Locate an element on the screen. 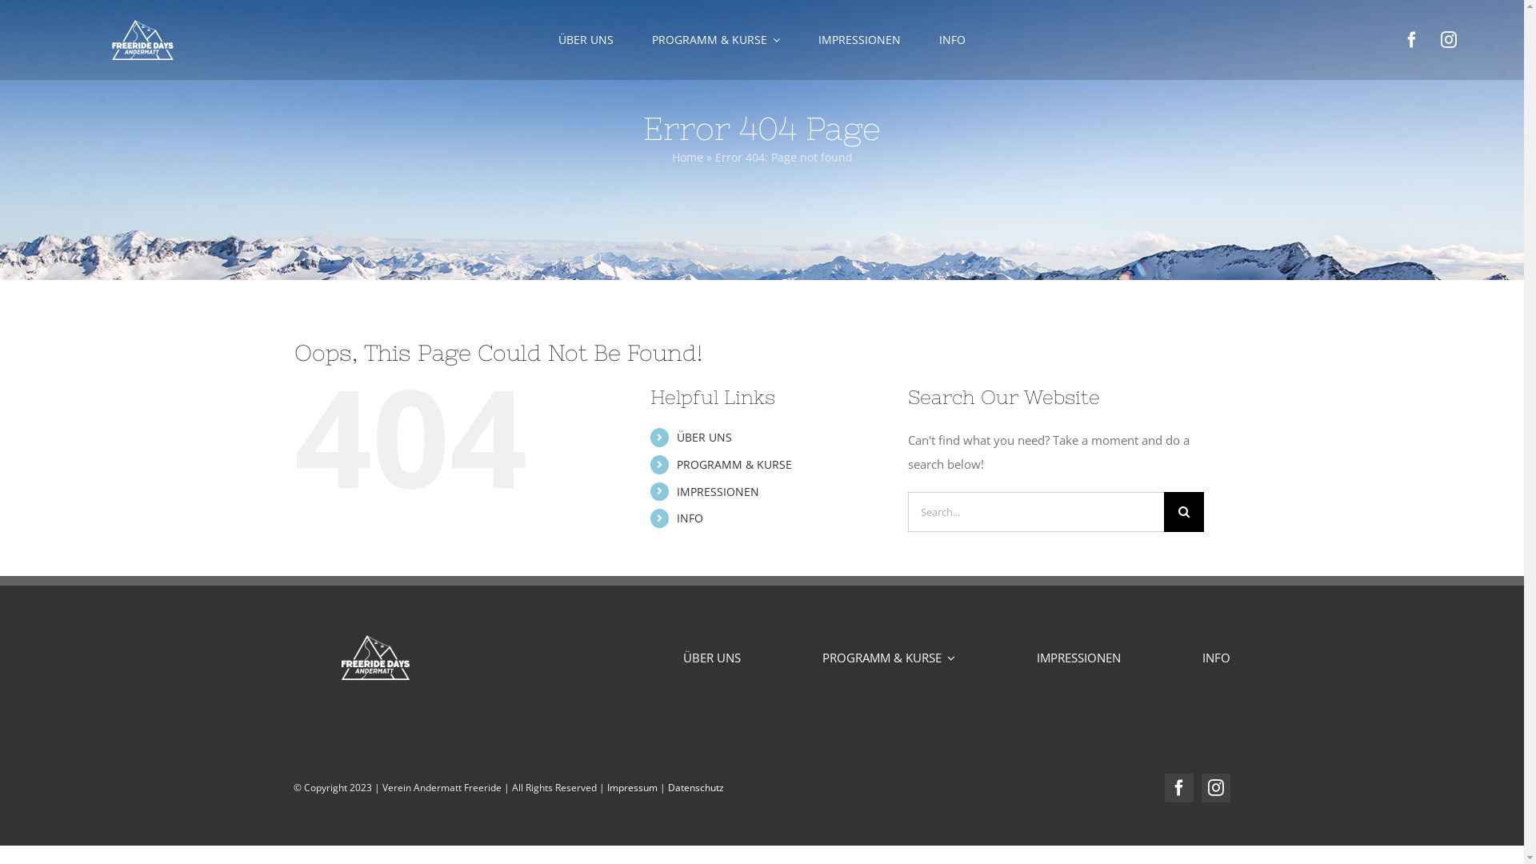  Home is located at coordinates (688, 157).